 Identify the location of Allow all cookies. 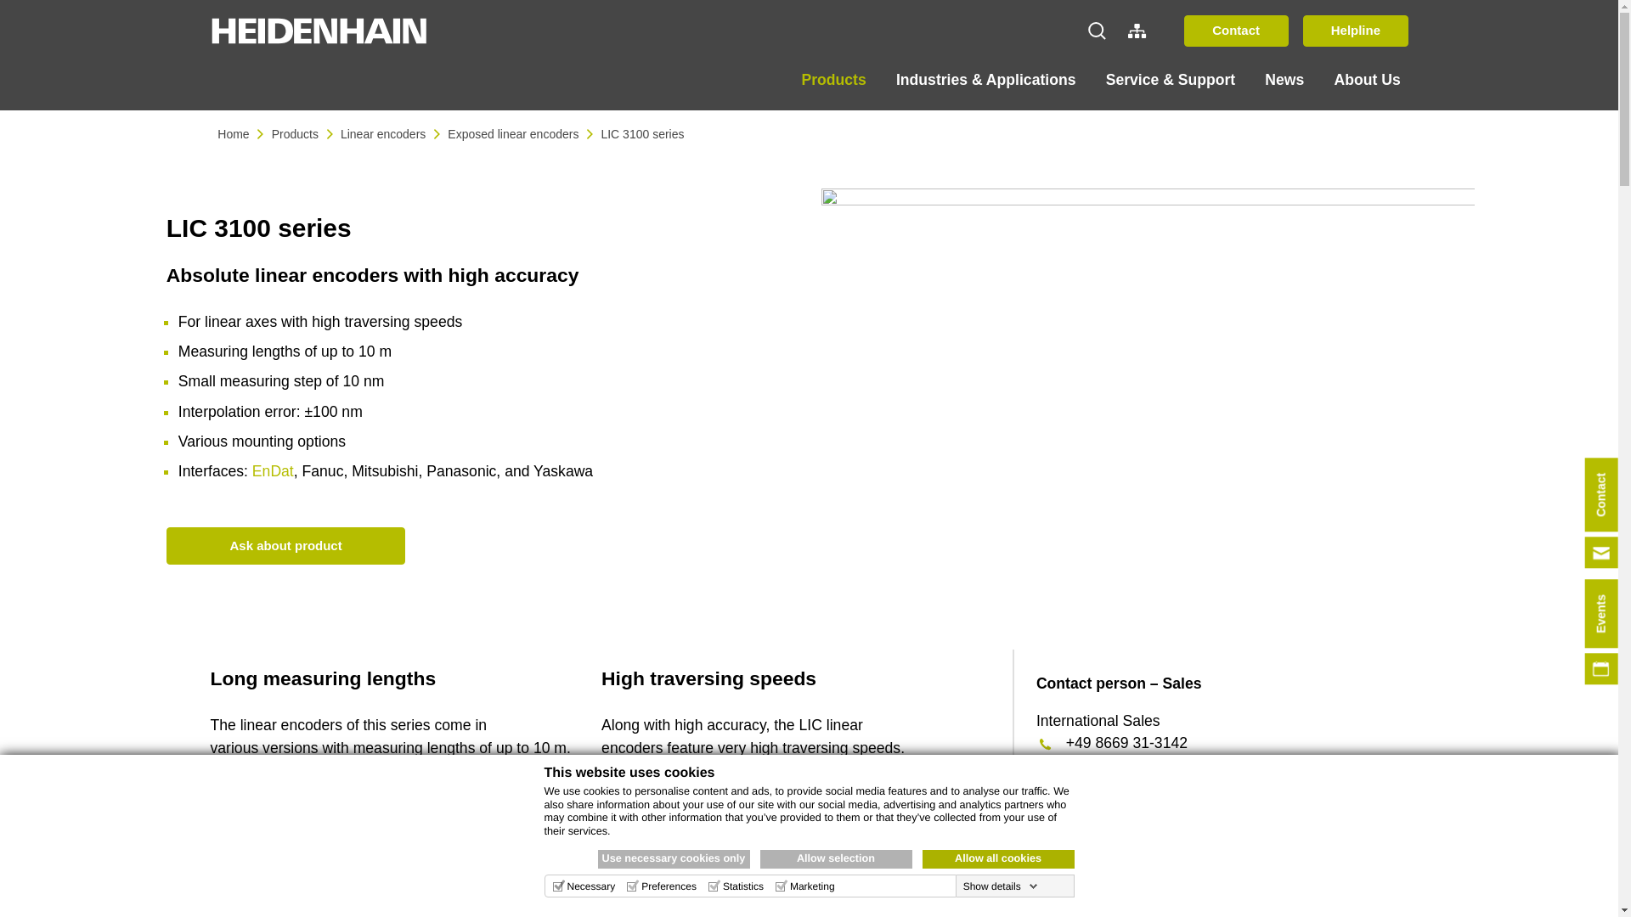
(999, 859).